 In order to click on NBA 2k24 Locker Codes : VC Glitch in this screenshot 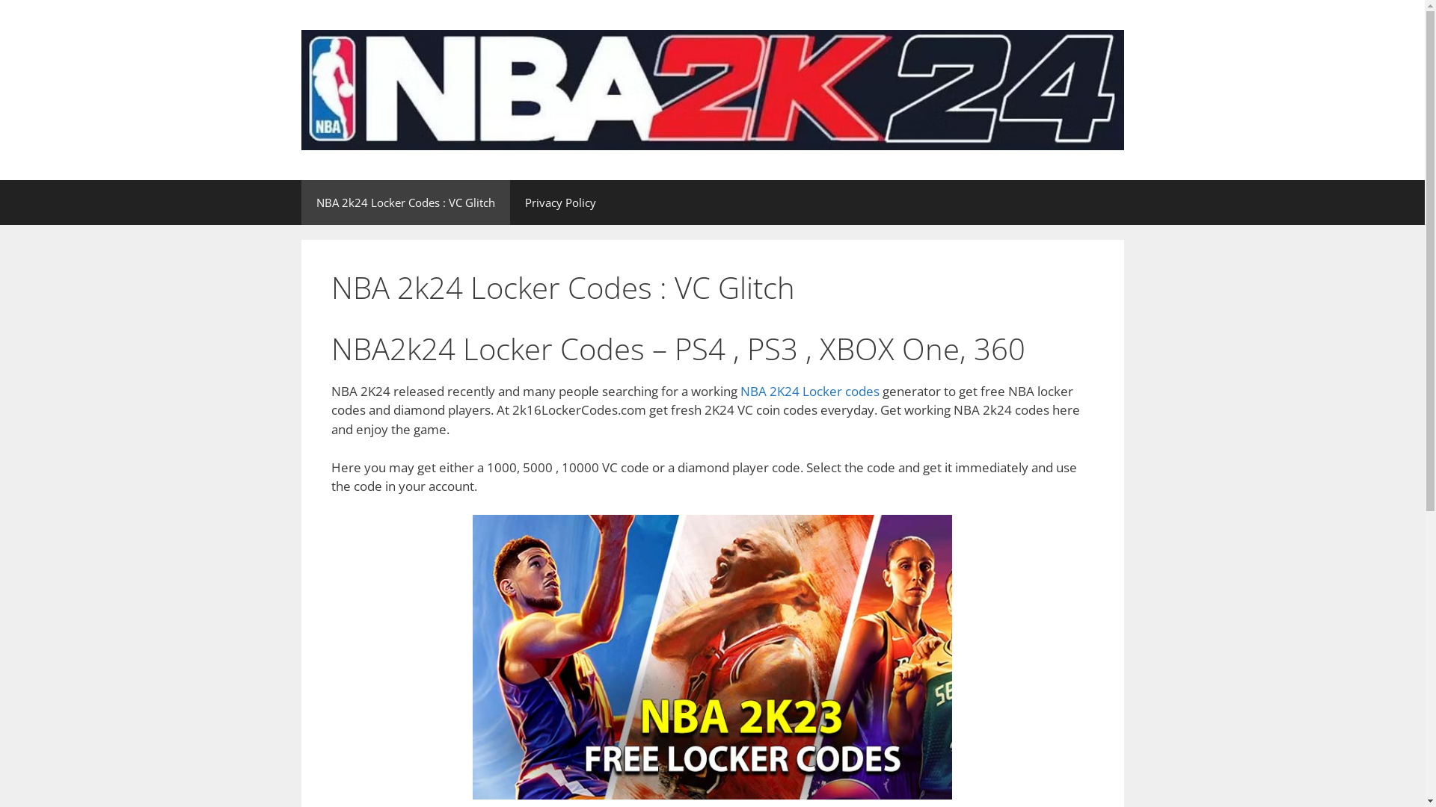, I will do `click(405, 202)`.